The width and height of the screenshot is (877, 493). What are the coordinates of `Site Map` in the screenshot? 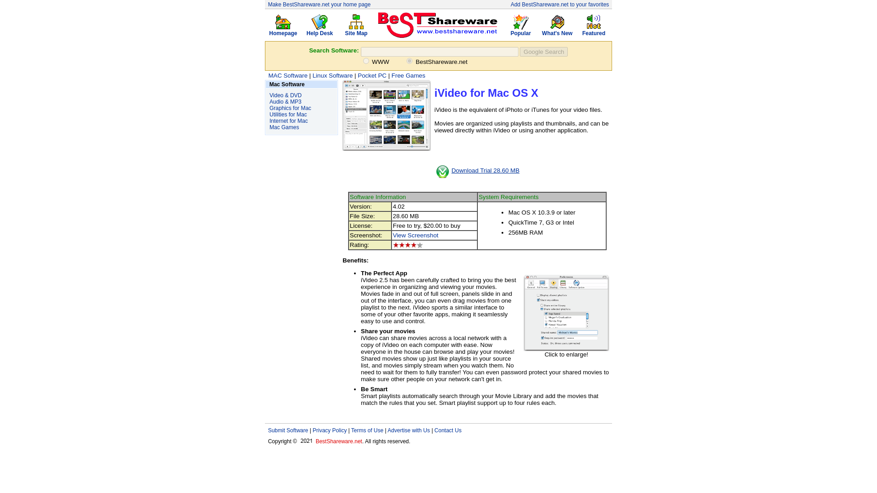 It's located at (356, 31).